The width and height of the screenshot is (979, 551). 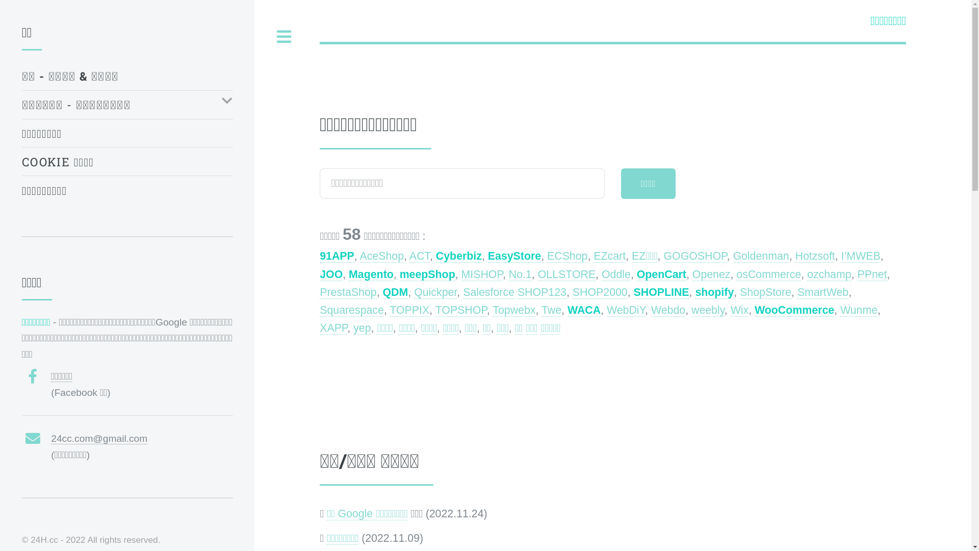 I want to click on Webdo, so click(x=668, y=310).